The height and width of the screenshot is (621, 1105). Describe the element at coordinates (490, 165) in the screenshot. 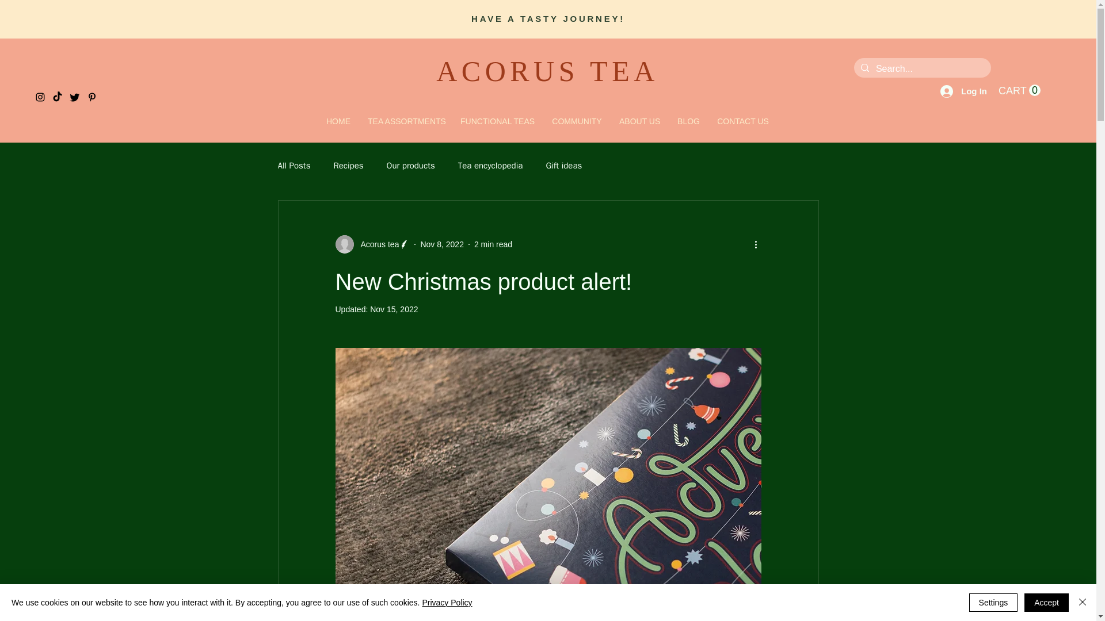

I see `Tea encyclopedia` at that location.